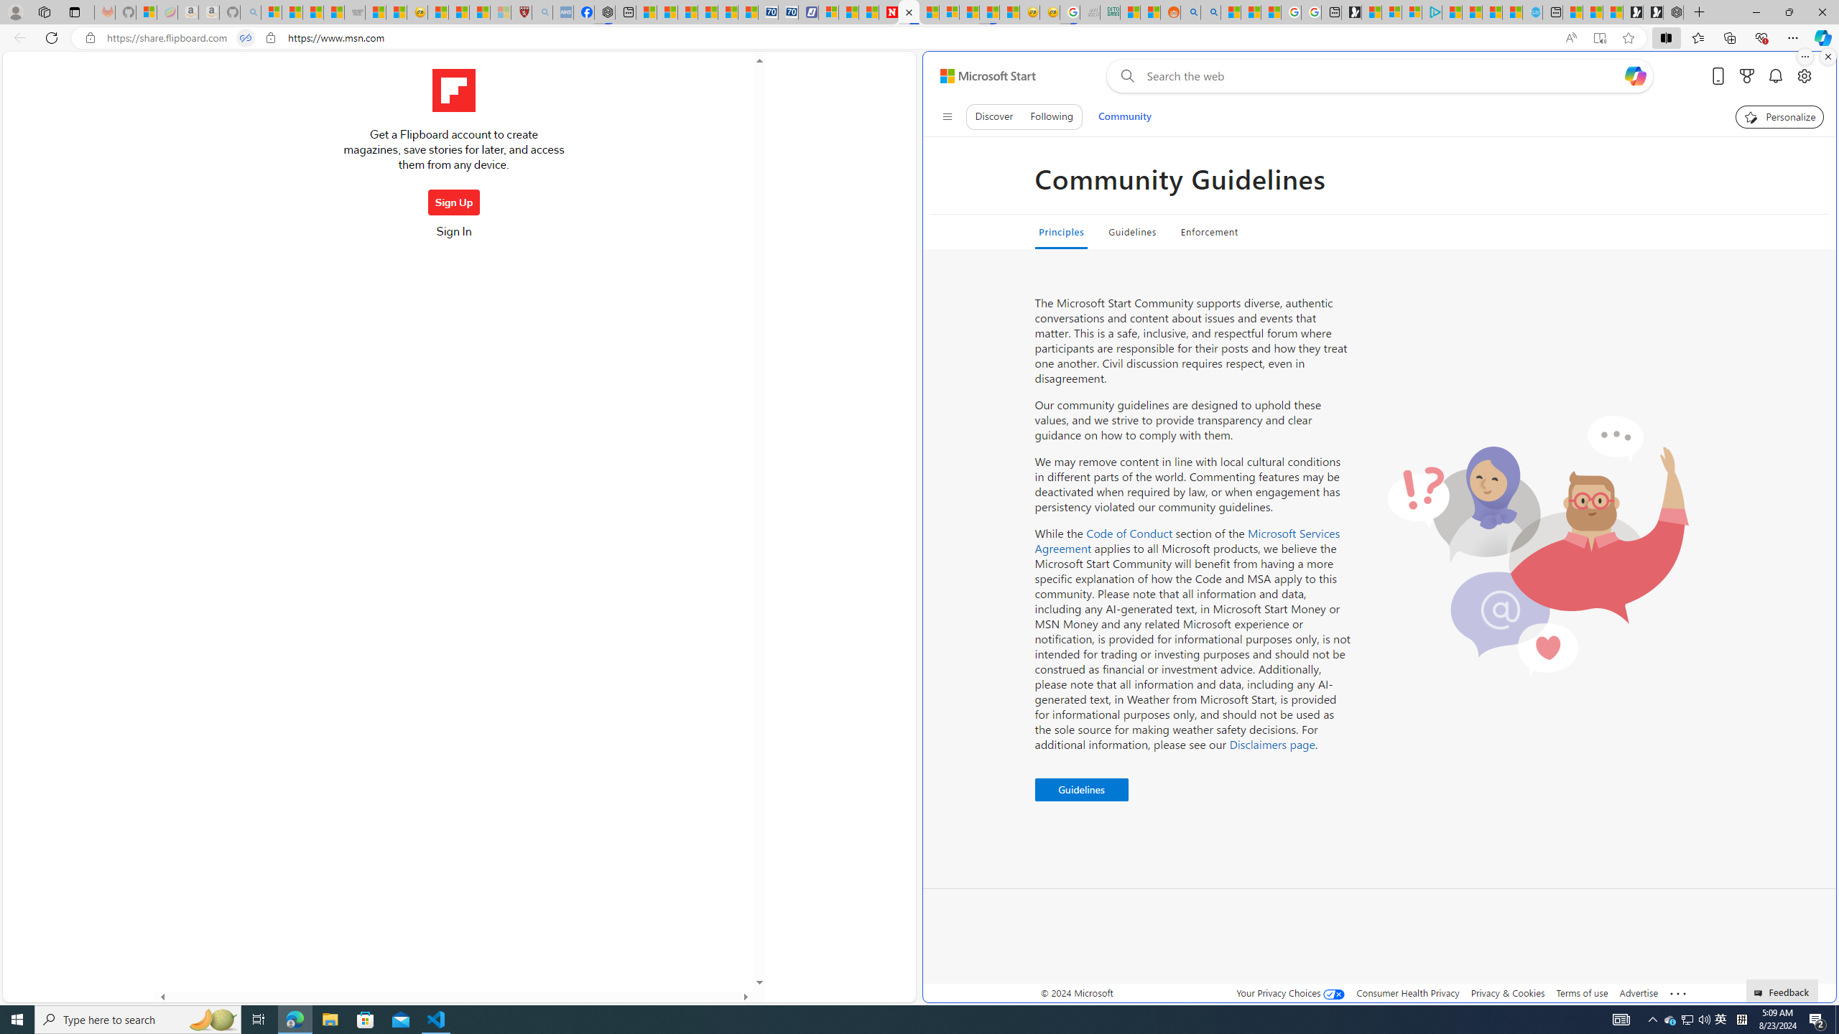 The image size is (1839, 1034). What do you see at coordinates (1132, 232) in the screenshot?
I see `Guidelines` at bounding box center [1132, 232].